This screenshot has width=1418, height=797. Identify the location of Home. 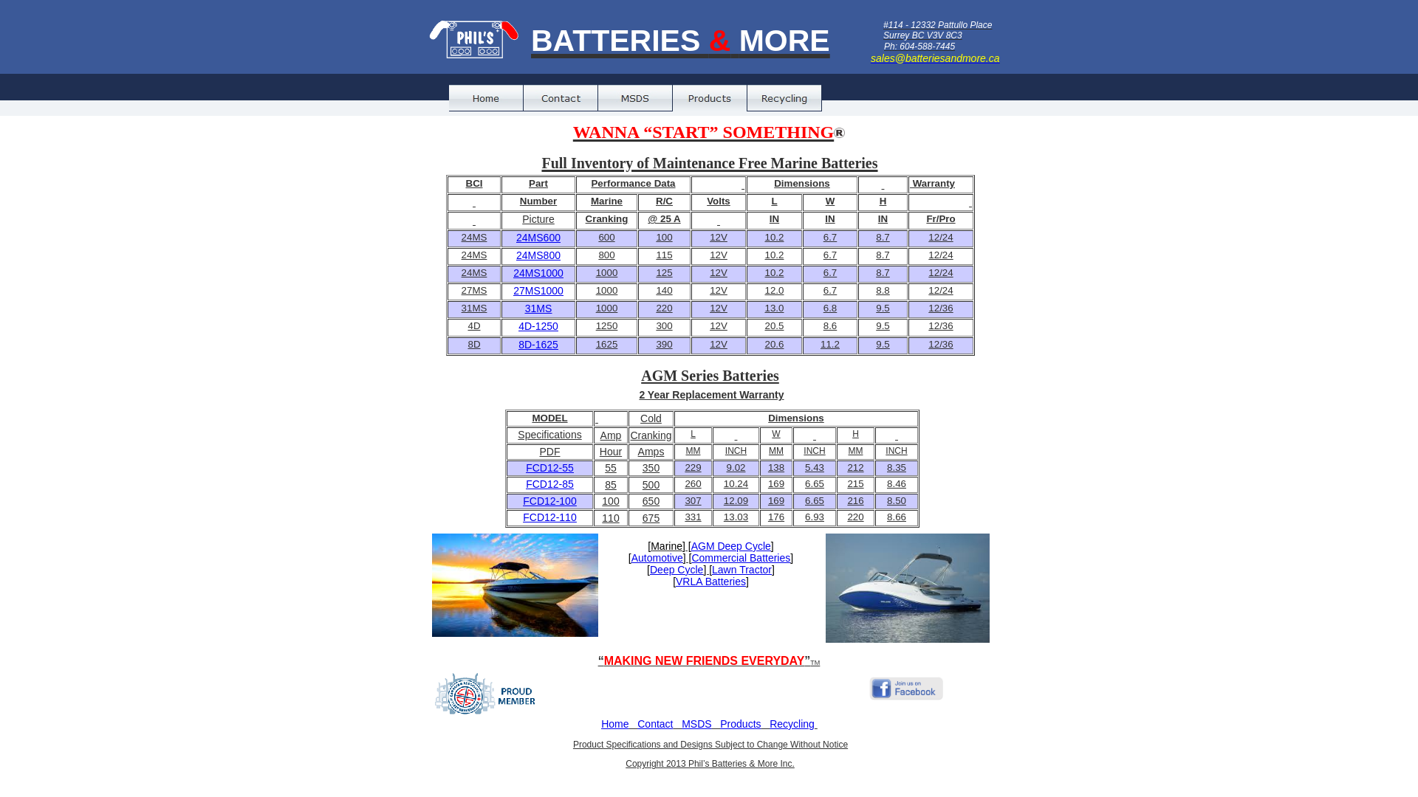
(486, 98).